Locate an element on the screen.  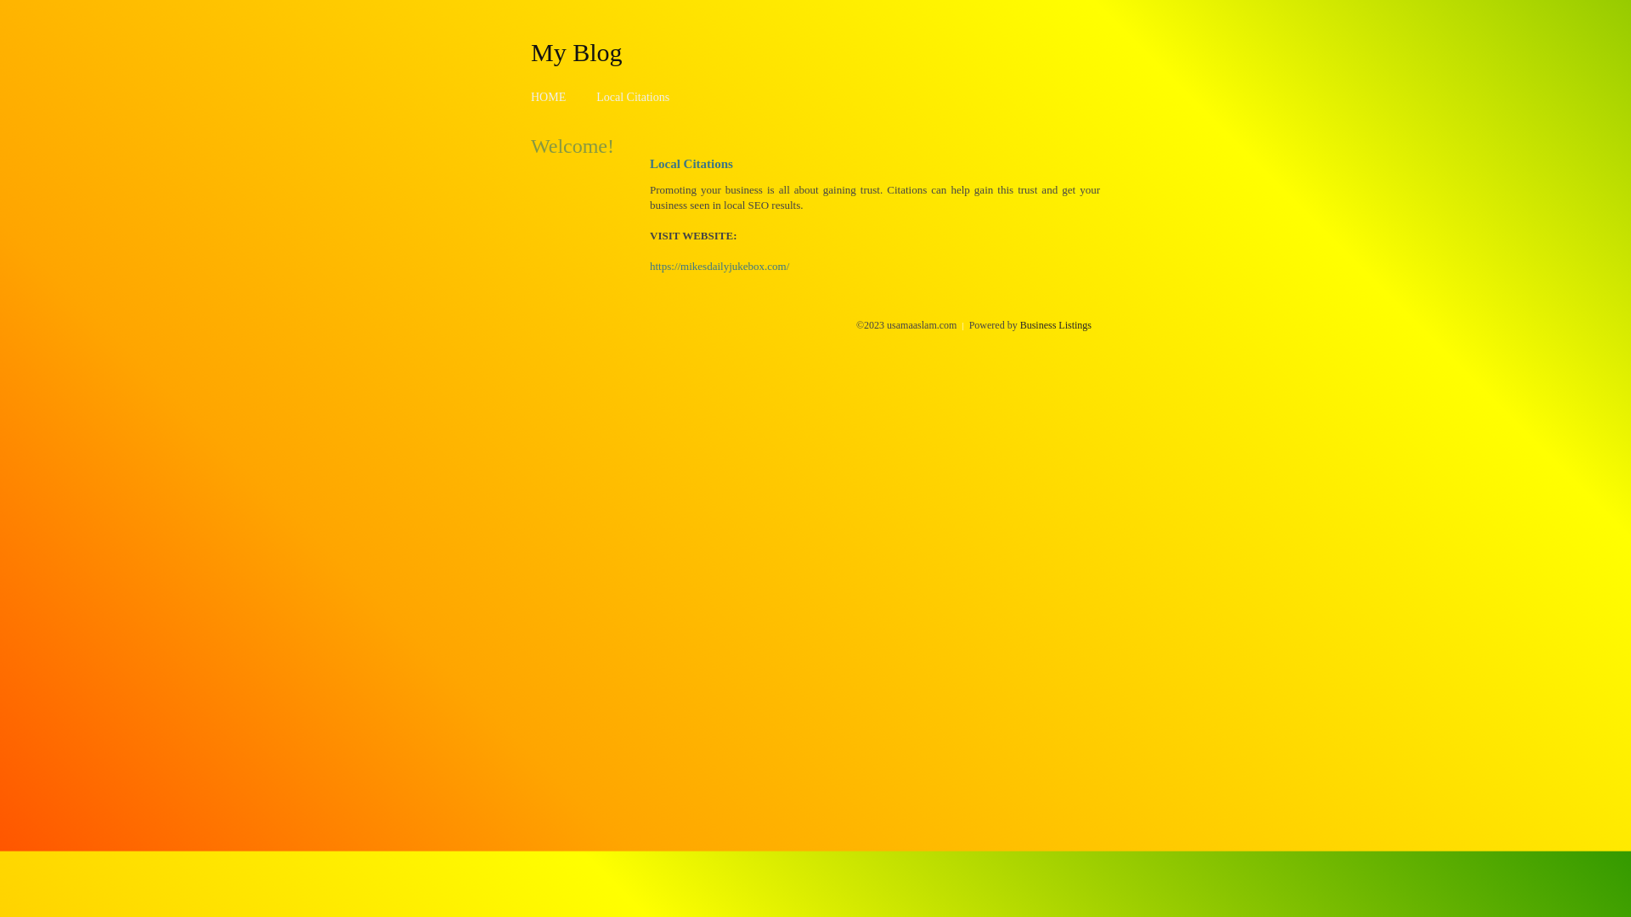
HOME is located at coordinates (549, 97).